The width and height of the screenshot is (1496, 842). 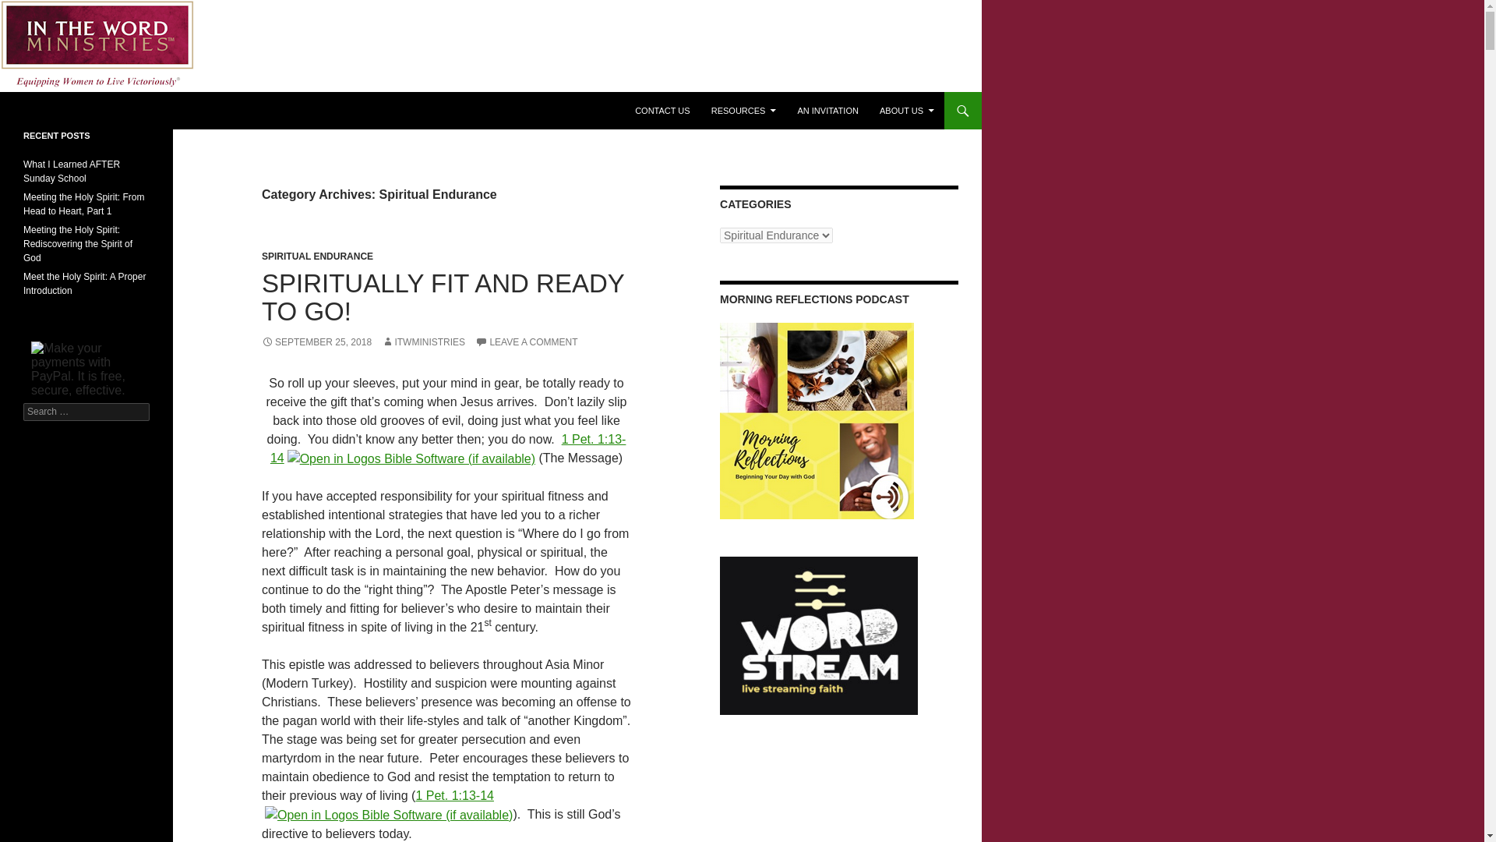 What do you see at coordinates (316, 342) in the screenshot?
I see `SEPTEMBER 25, 2018` at bounding box center [316, 342].